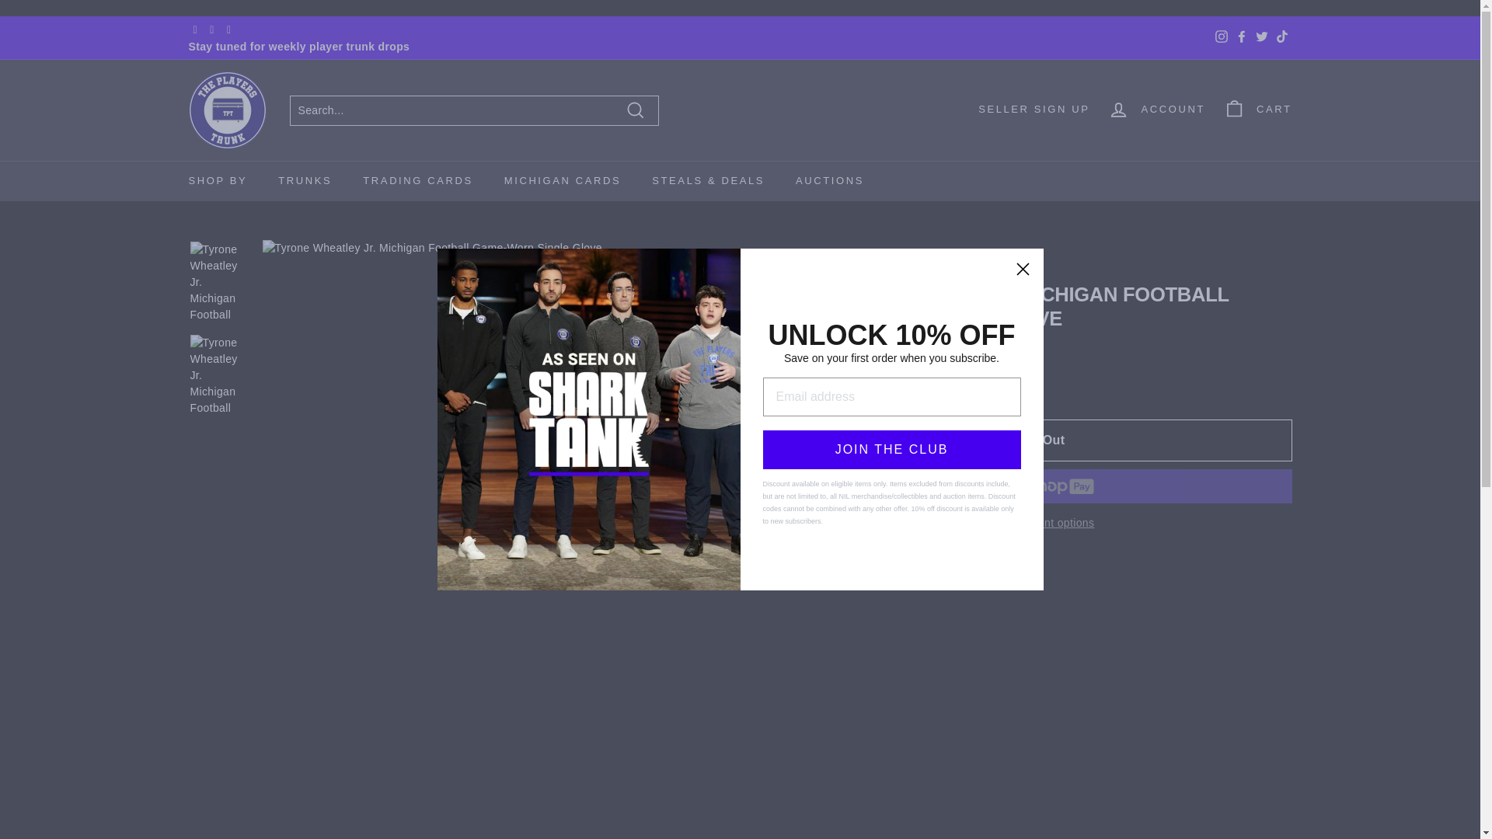 The image size is (1492, 839). Describe the element at coordinates (1034, 109) in the screenshot. I see `SELLER SIGN UP` at that location.